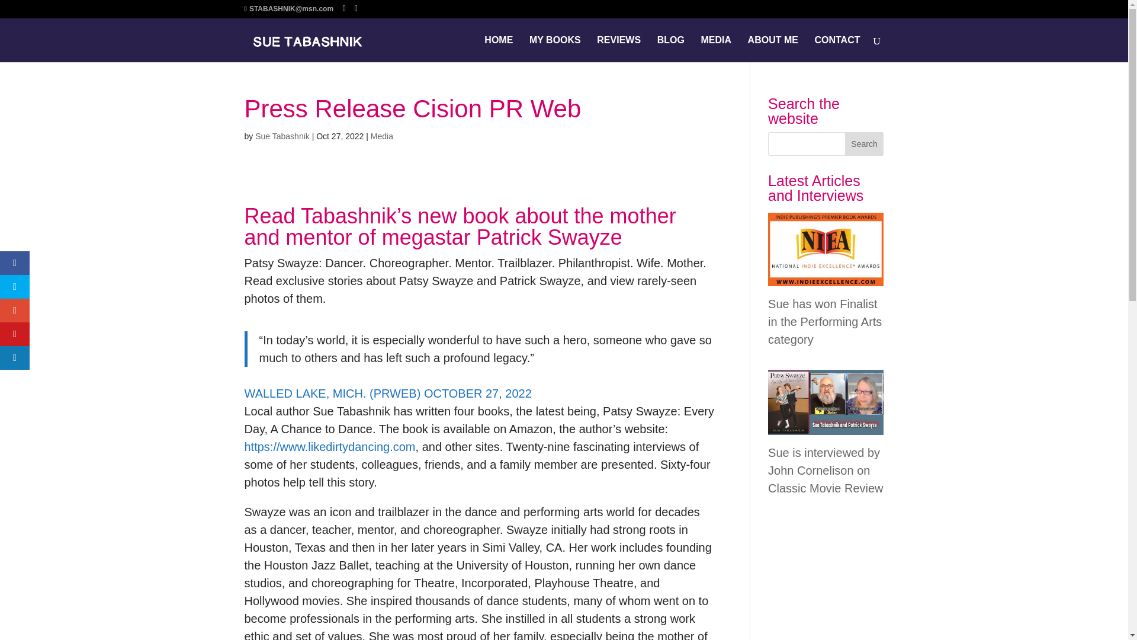 This screenshot has width=1137, height=640. What do you see at coordinates (773, 49) in the screenshot?
I see `ABOUT ME` at bounding box center [773, 49].